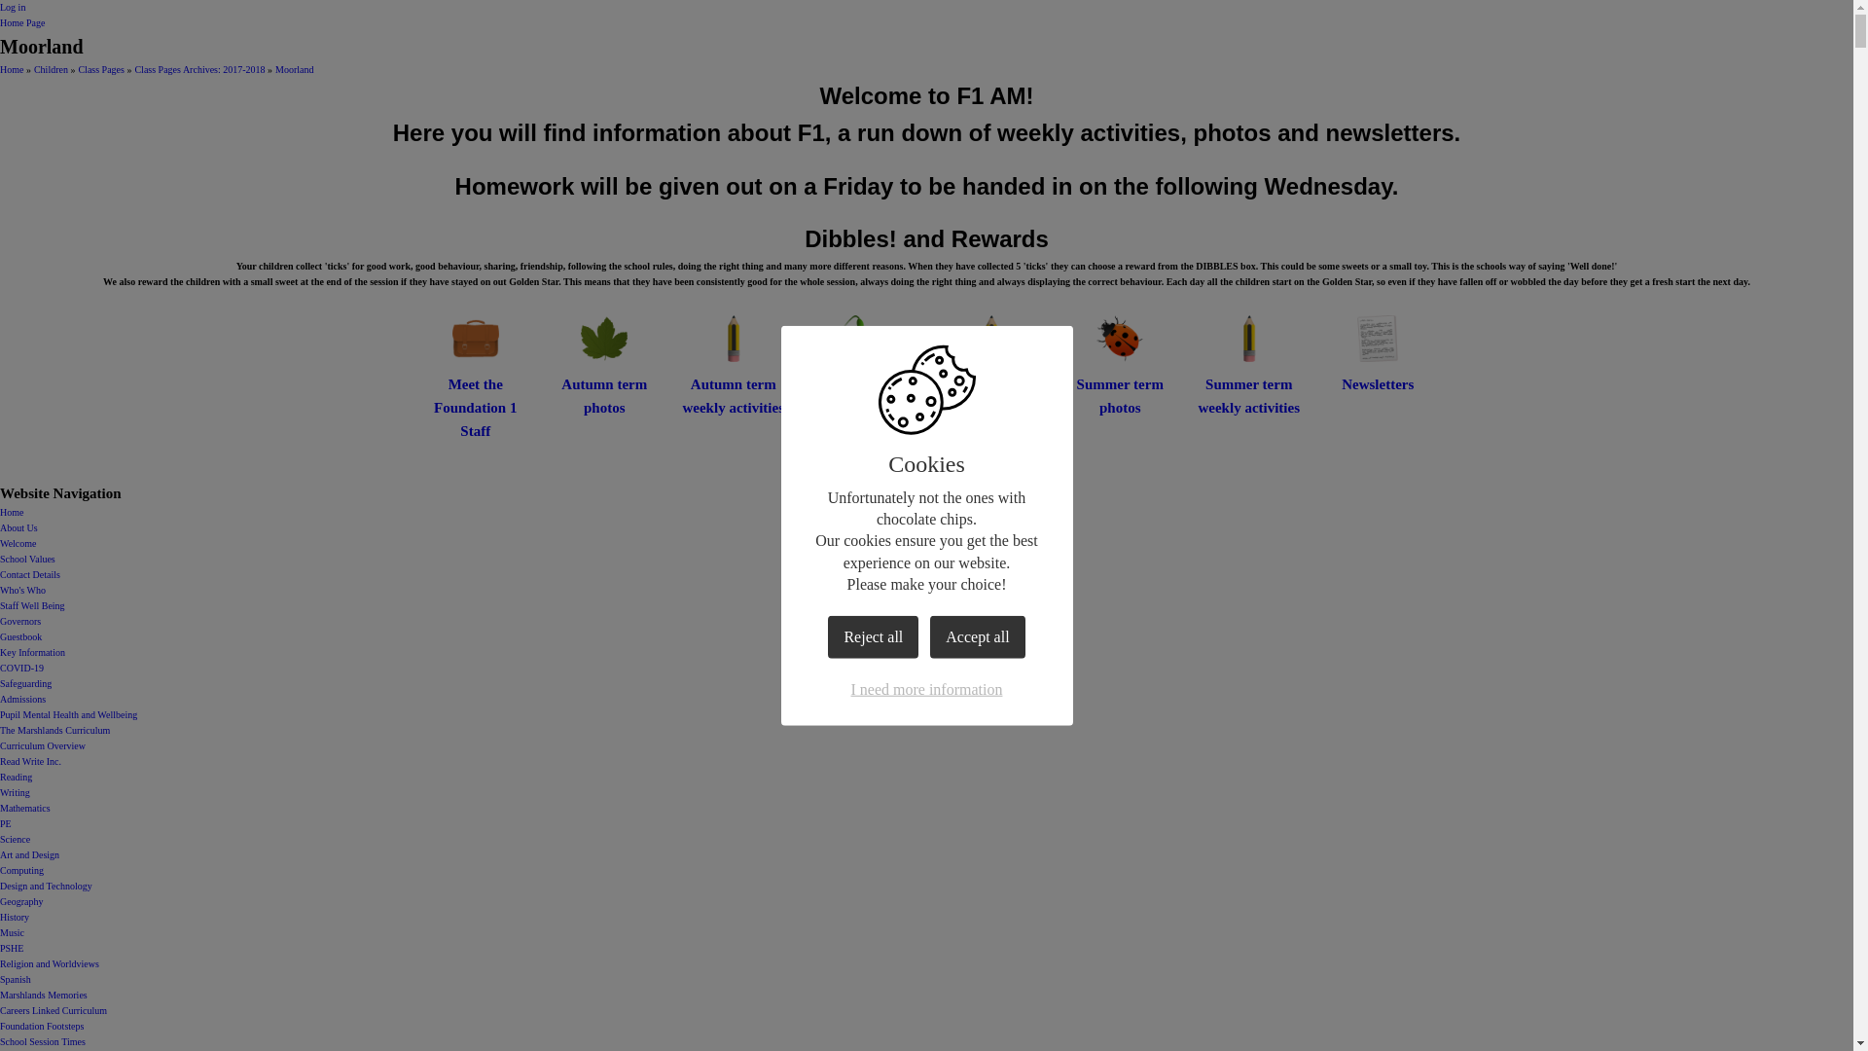 This screenshot has height=1051, width=1868. Describe the element at coordinates (1378, 352) in the screenshot. I see `Newsletters` at that location.